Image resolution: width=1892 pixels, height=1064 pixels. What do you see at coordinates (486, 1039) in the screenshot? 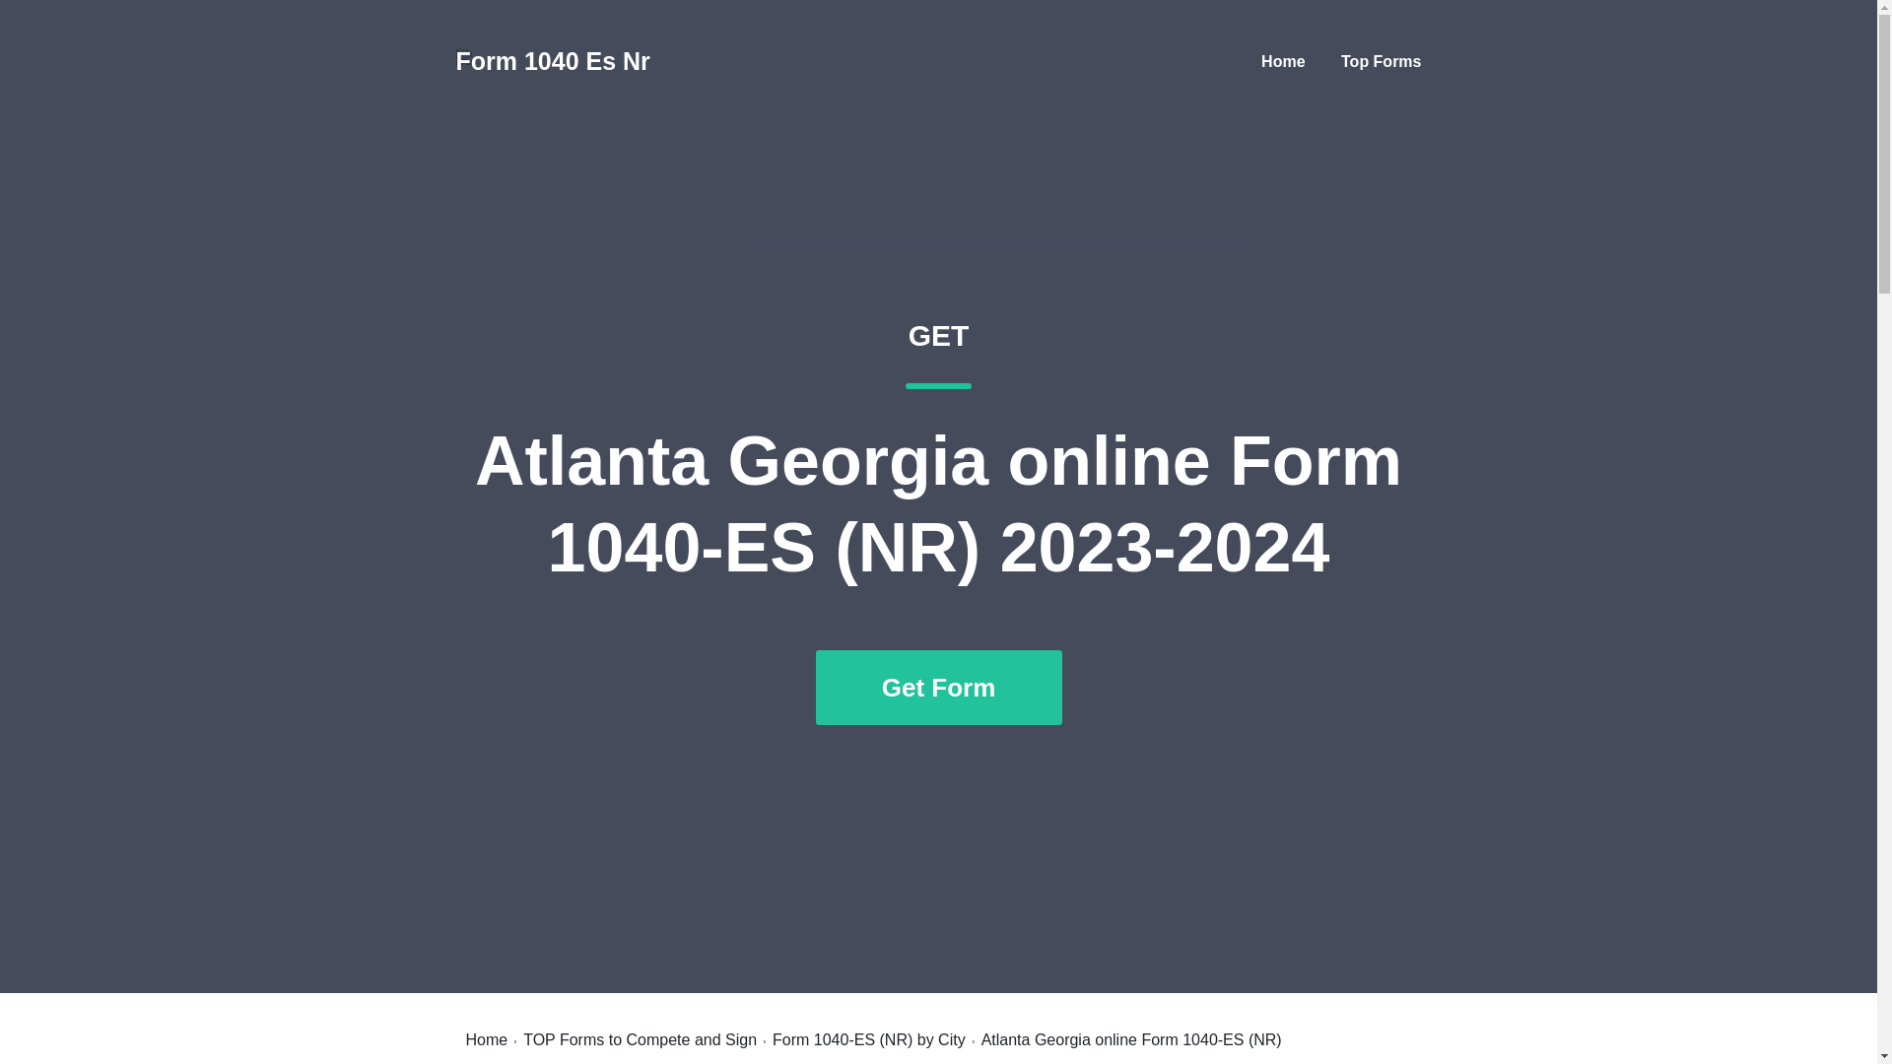
I see `Home` at bounding box center [486, 1039].